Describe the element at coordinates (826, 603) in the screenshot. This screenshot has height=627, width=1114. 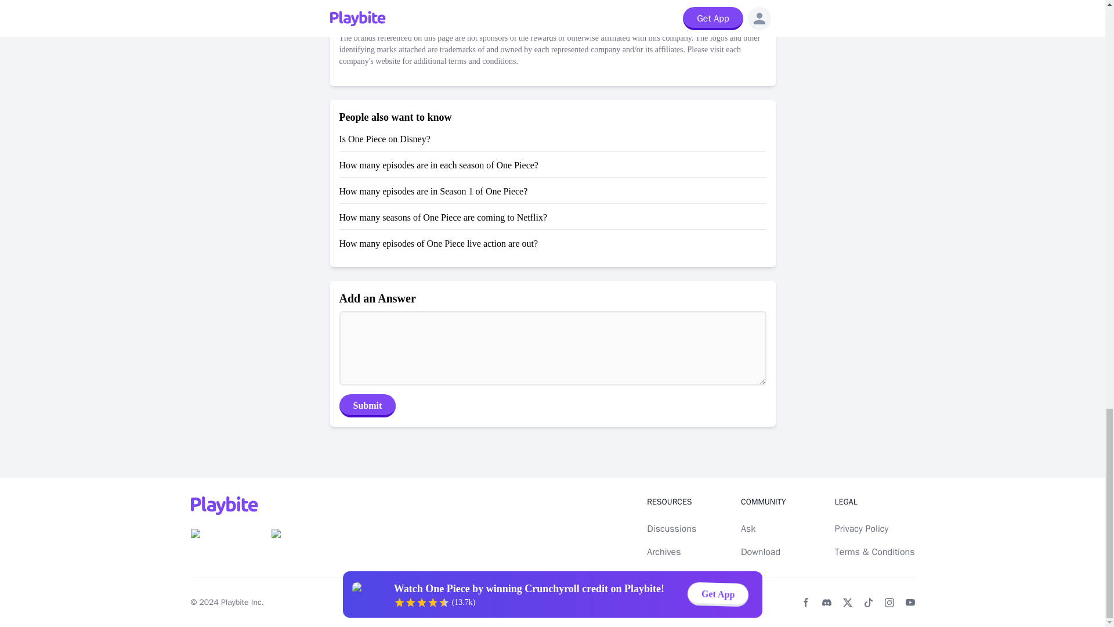
I see `Discord community` at that location.